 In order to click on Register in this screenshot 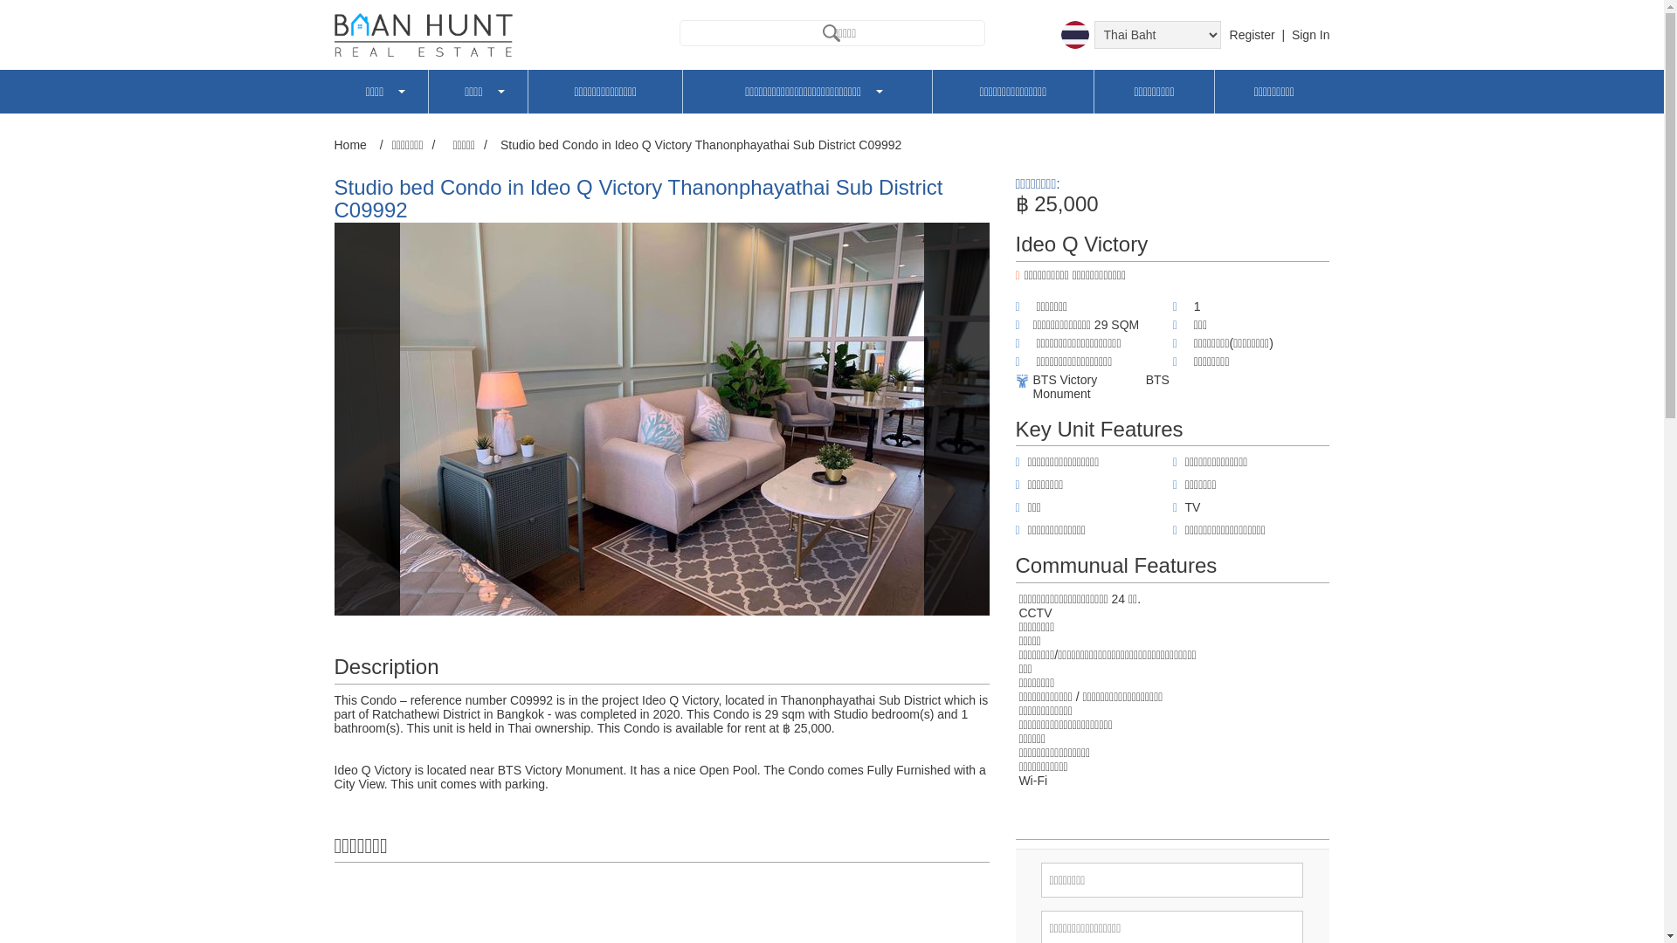, I will do `click(1253, 35)`.